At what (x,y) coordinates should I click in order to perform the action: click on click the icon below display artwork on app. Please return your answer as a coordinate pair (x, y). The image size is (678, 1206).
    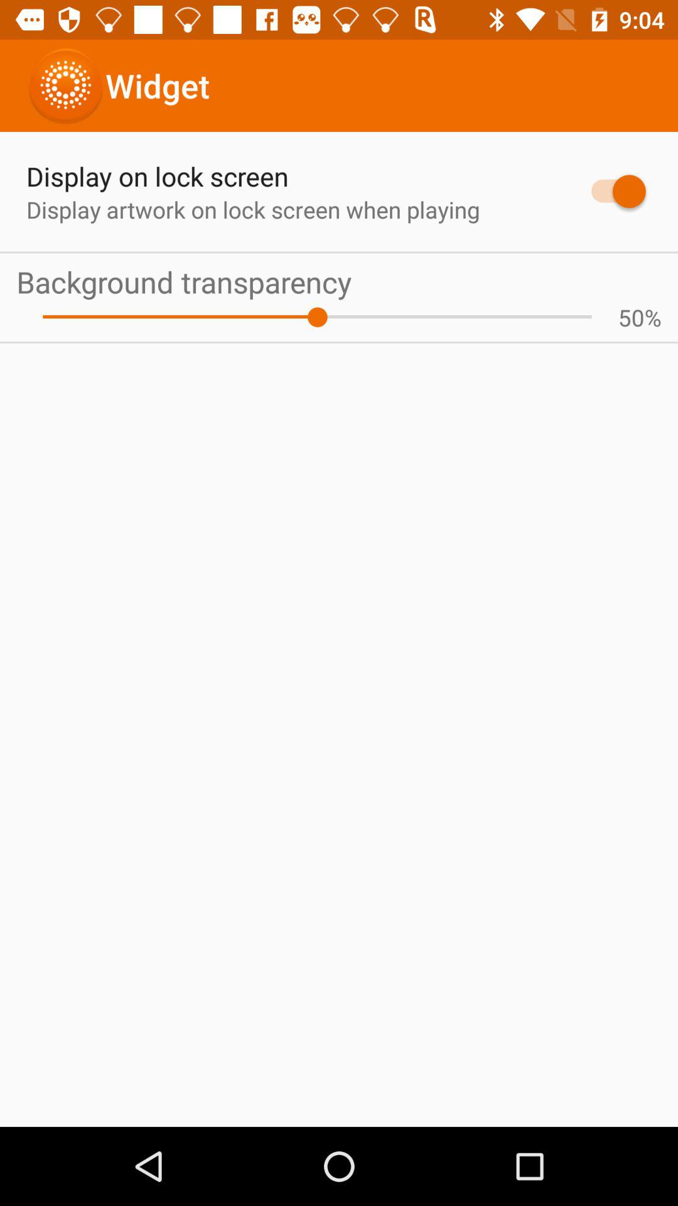
    Looking at the image, I should click on (339, 281).